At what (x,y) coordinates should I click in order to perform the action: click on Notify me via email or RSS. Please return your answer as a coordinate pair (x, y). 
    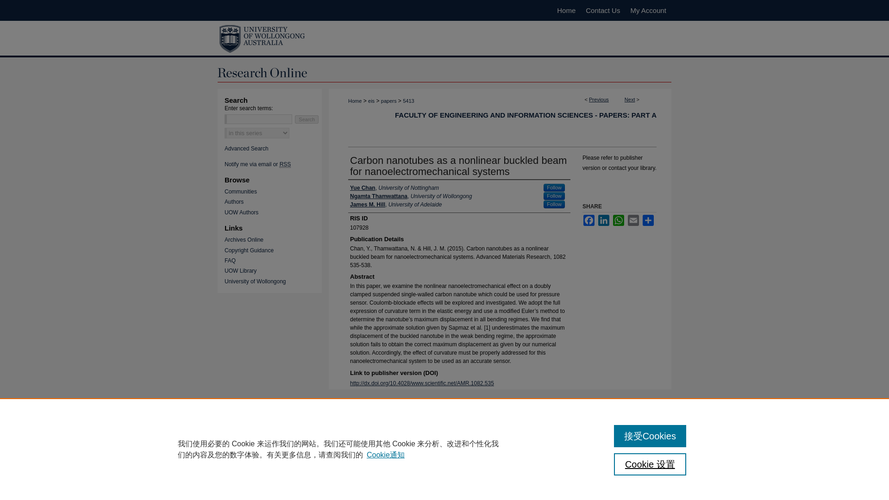
    Looking at the image, I should click on (277, 164).